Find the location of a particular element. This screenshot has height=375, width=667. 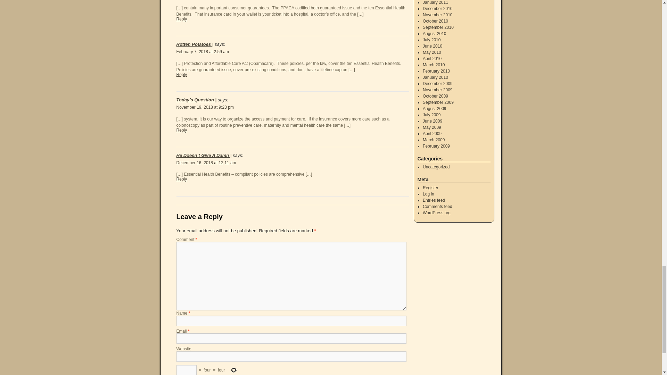

Reply is located at coordinates (182, 75).